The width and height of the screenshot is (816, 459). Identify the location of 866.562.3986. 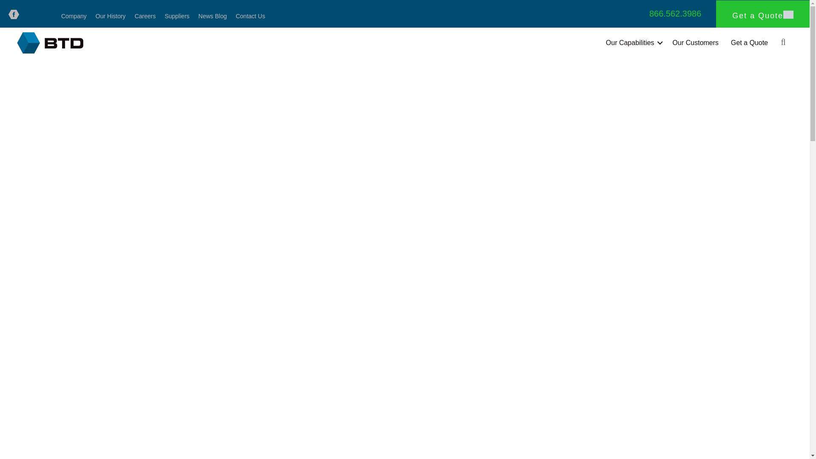
(675, 14).